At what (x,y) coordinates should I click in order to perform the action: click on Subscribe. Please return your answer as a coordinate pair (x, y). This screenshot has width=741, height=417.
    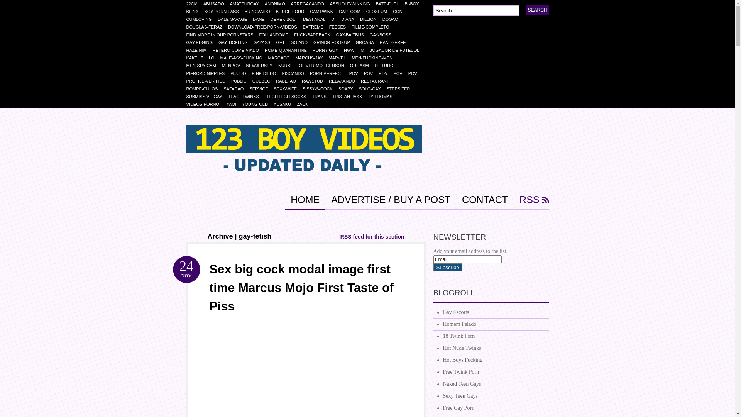
    Looking at the image, I should click on (448, 267).